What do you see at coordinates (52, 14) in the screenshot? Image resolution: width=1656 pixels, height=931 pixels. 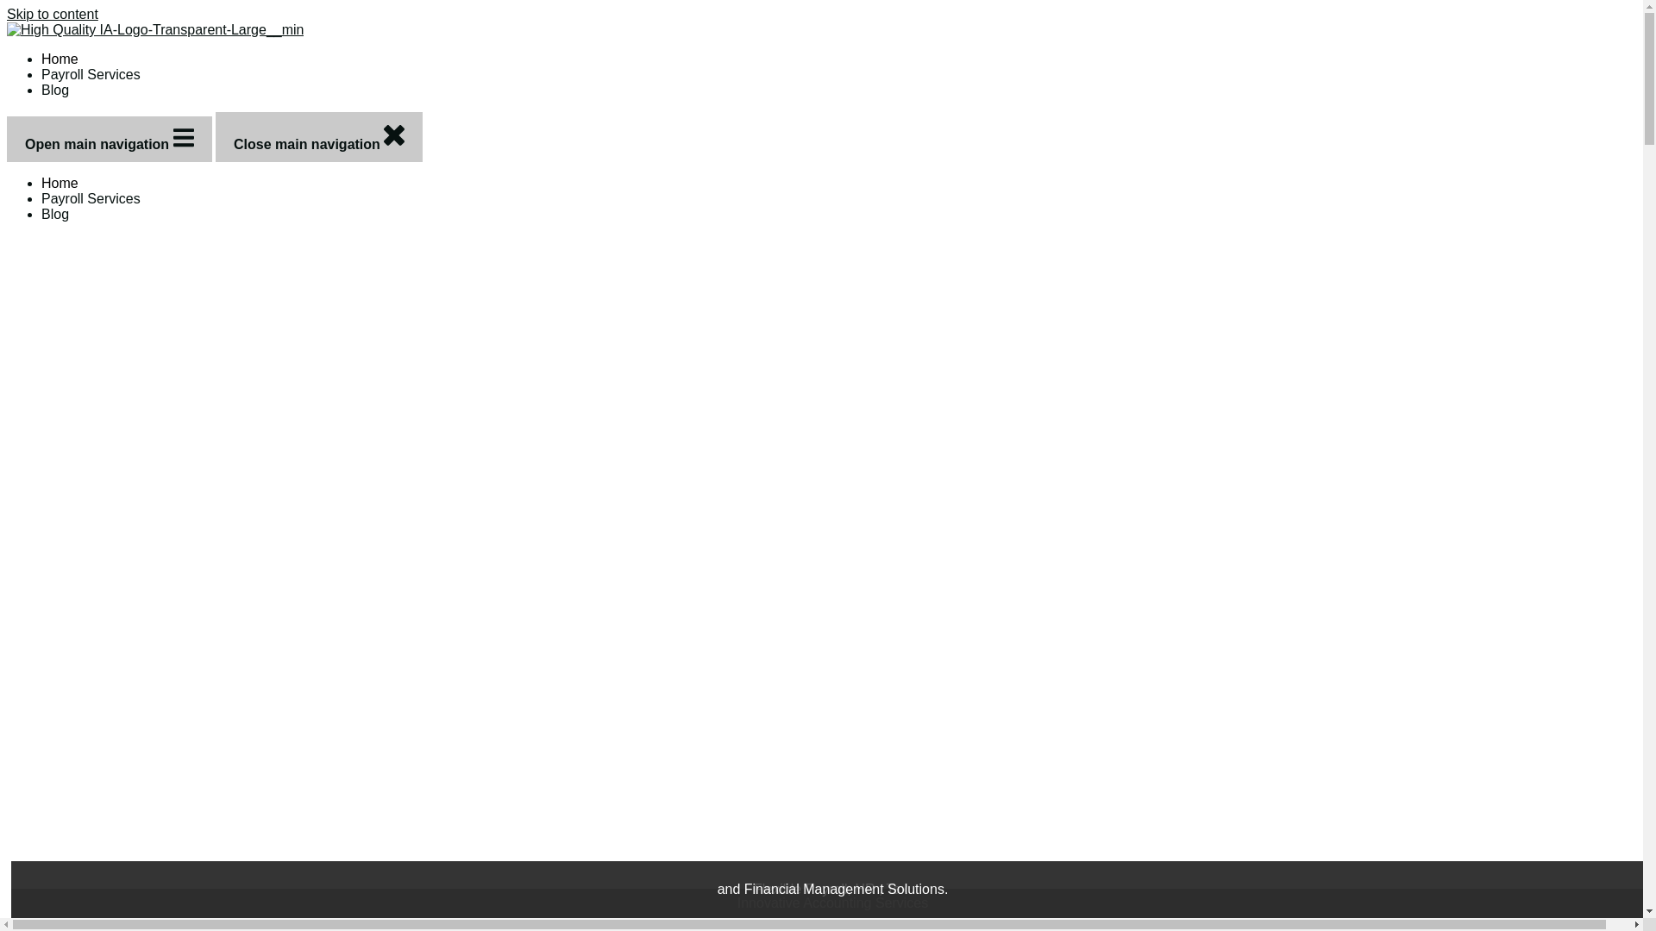 I see `Skip to content` at bounding box center [52, 14].